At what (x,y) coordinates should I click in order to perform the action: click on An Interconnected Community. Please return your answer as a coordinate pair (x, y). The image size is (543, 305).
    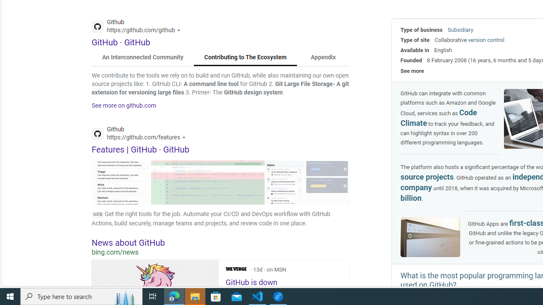
    Looking at the image, I should click on (143, 58).